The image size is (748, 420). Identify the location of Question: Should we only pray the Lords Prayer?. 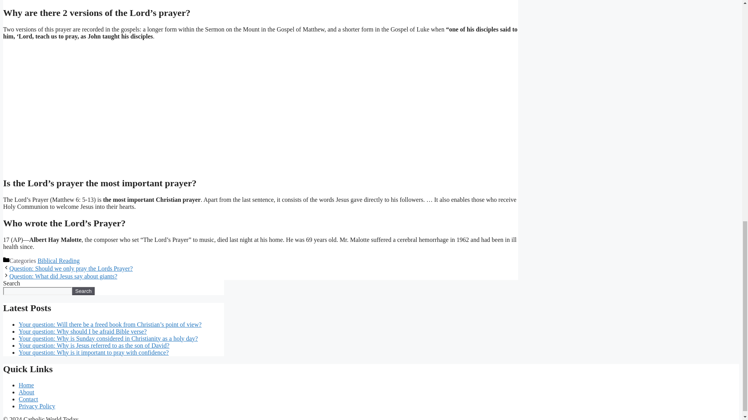
(71, 268).